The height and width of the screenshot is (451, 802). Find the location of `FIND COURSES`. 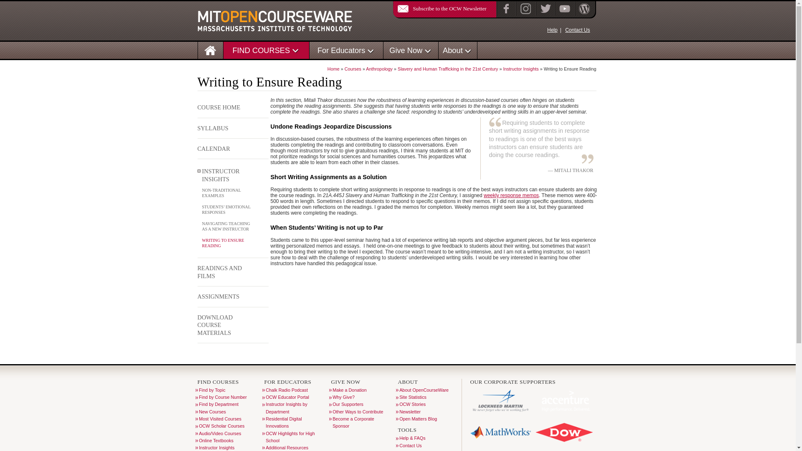

FIND COURSES is located at coordinates (261, 50).